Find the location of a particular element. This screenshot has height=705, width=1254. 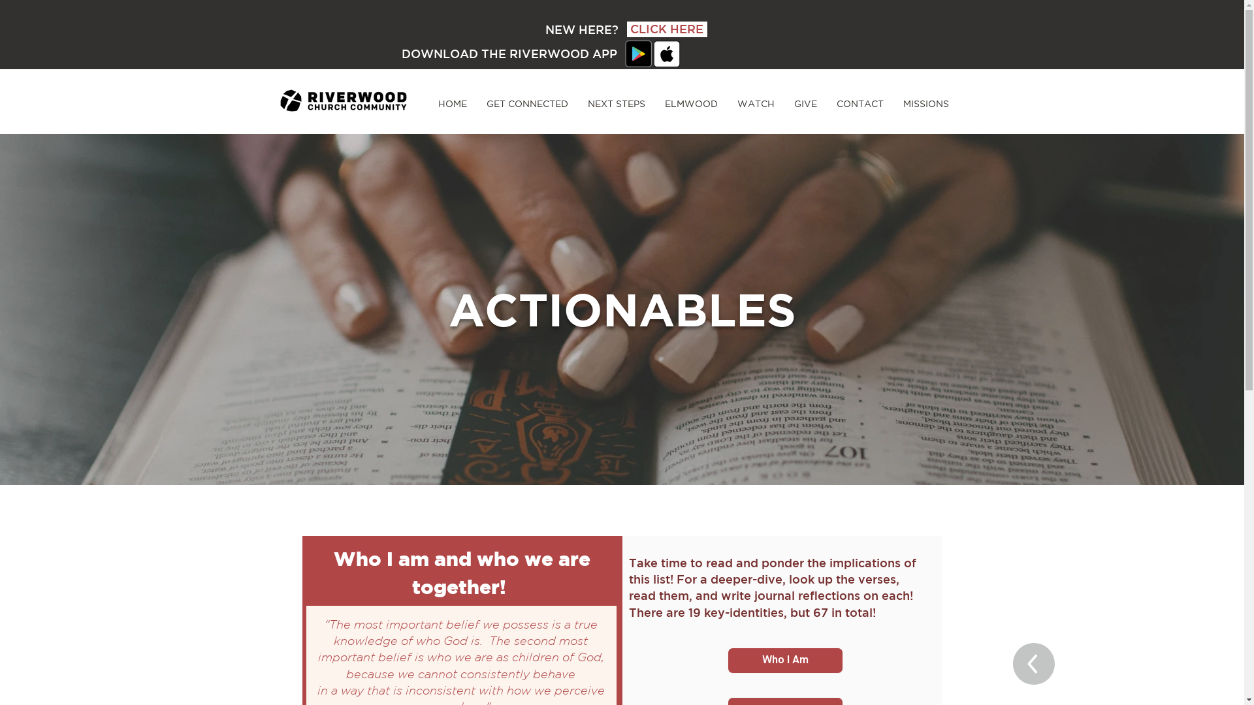

GIVE is located at coordinates (805, 104).